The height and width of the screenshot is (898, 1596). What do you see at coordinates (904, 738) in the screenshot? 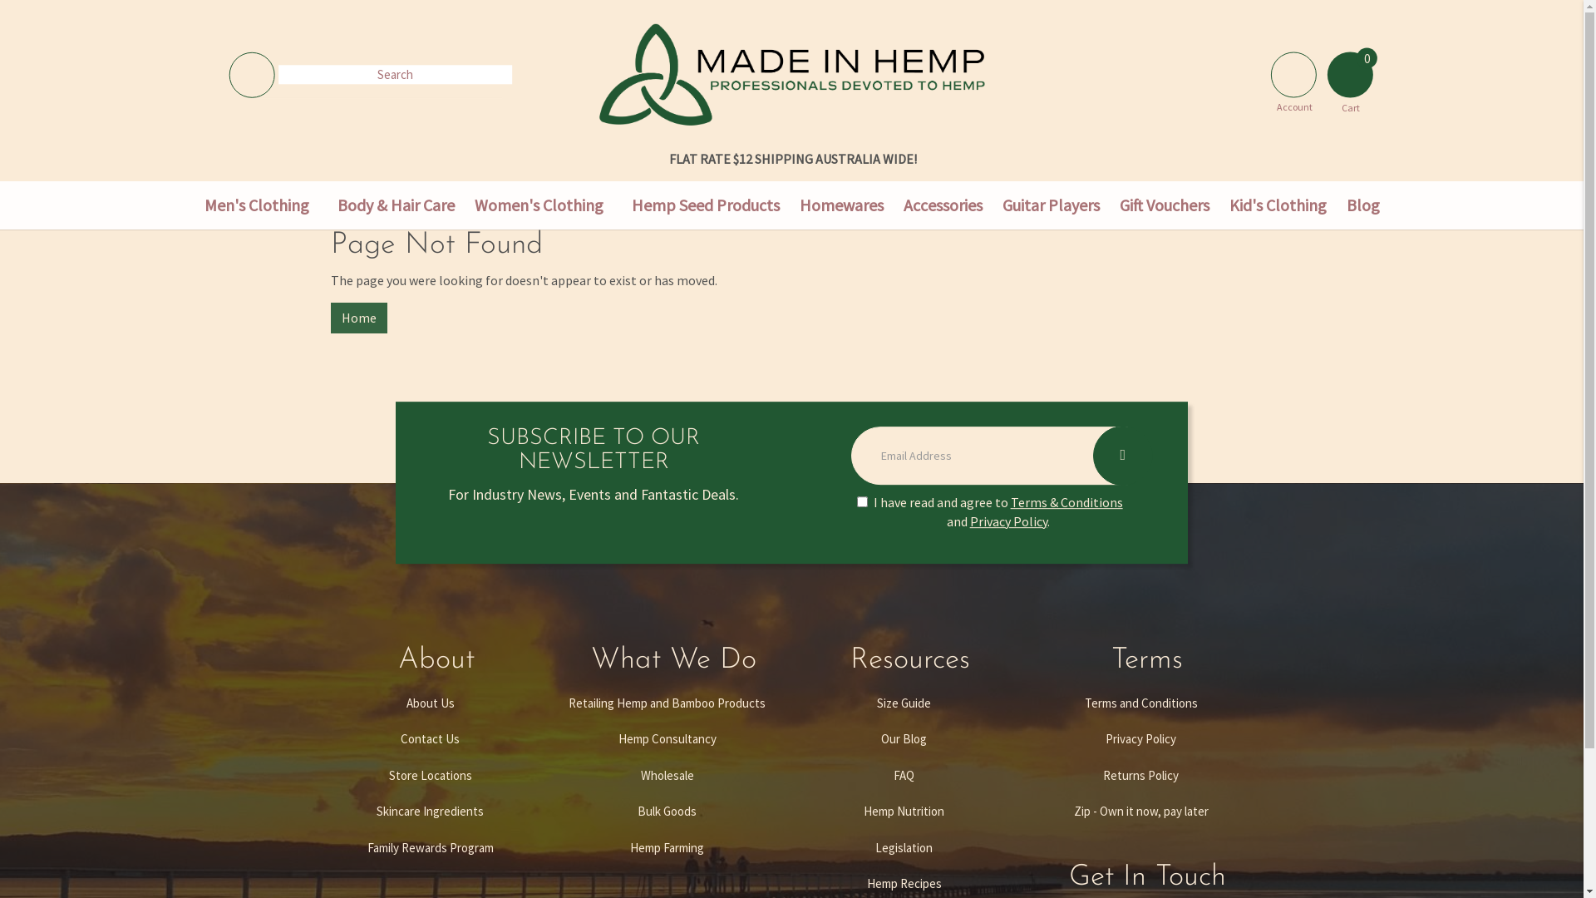
I see `Our Blog` at bounding box center [904, 738].